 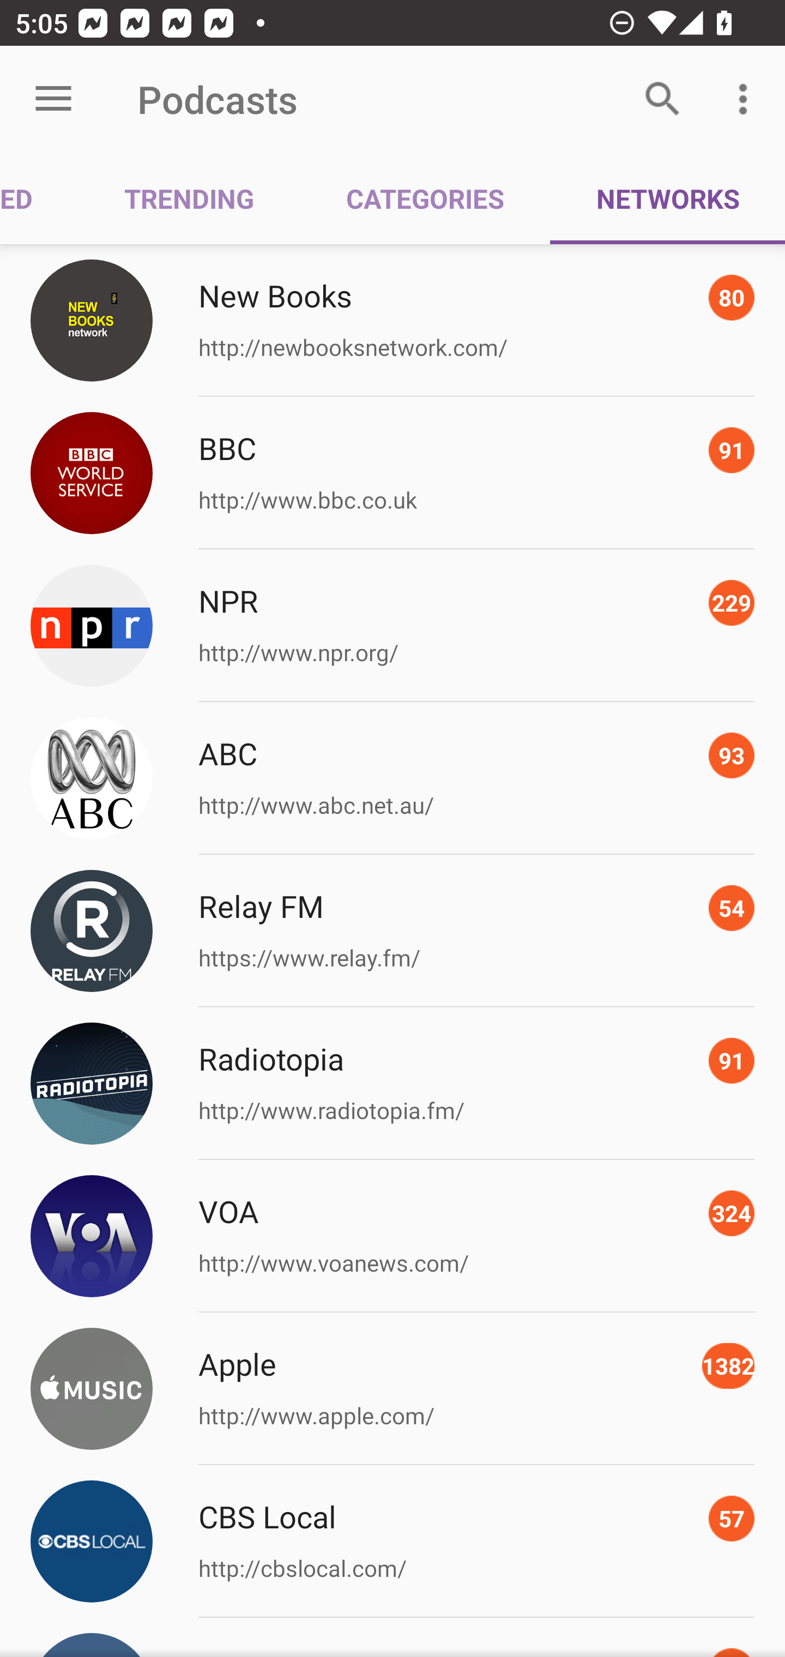 I want to click on Picture CBS Local 57 http://cbslocal.com/, so click(x=392, y=1541).